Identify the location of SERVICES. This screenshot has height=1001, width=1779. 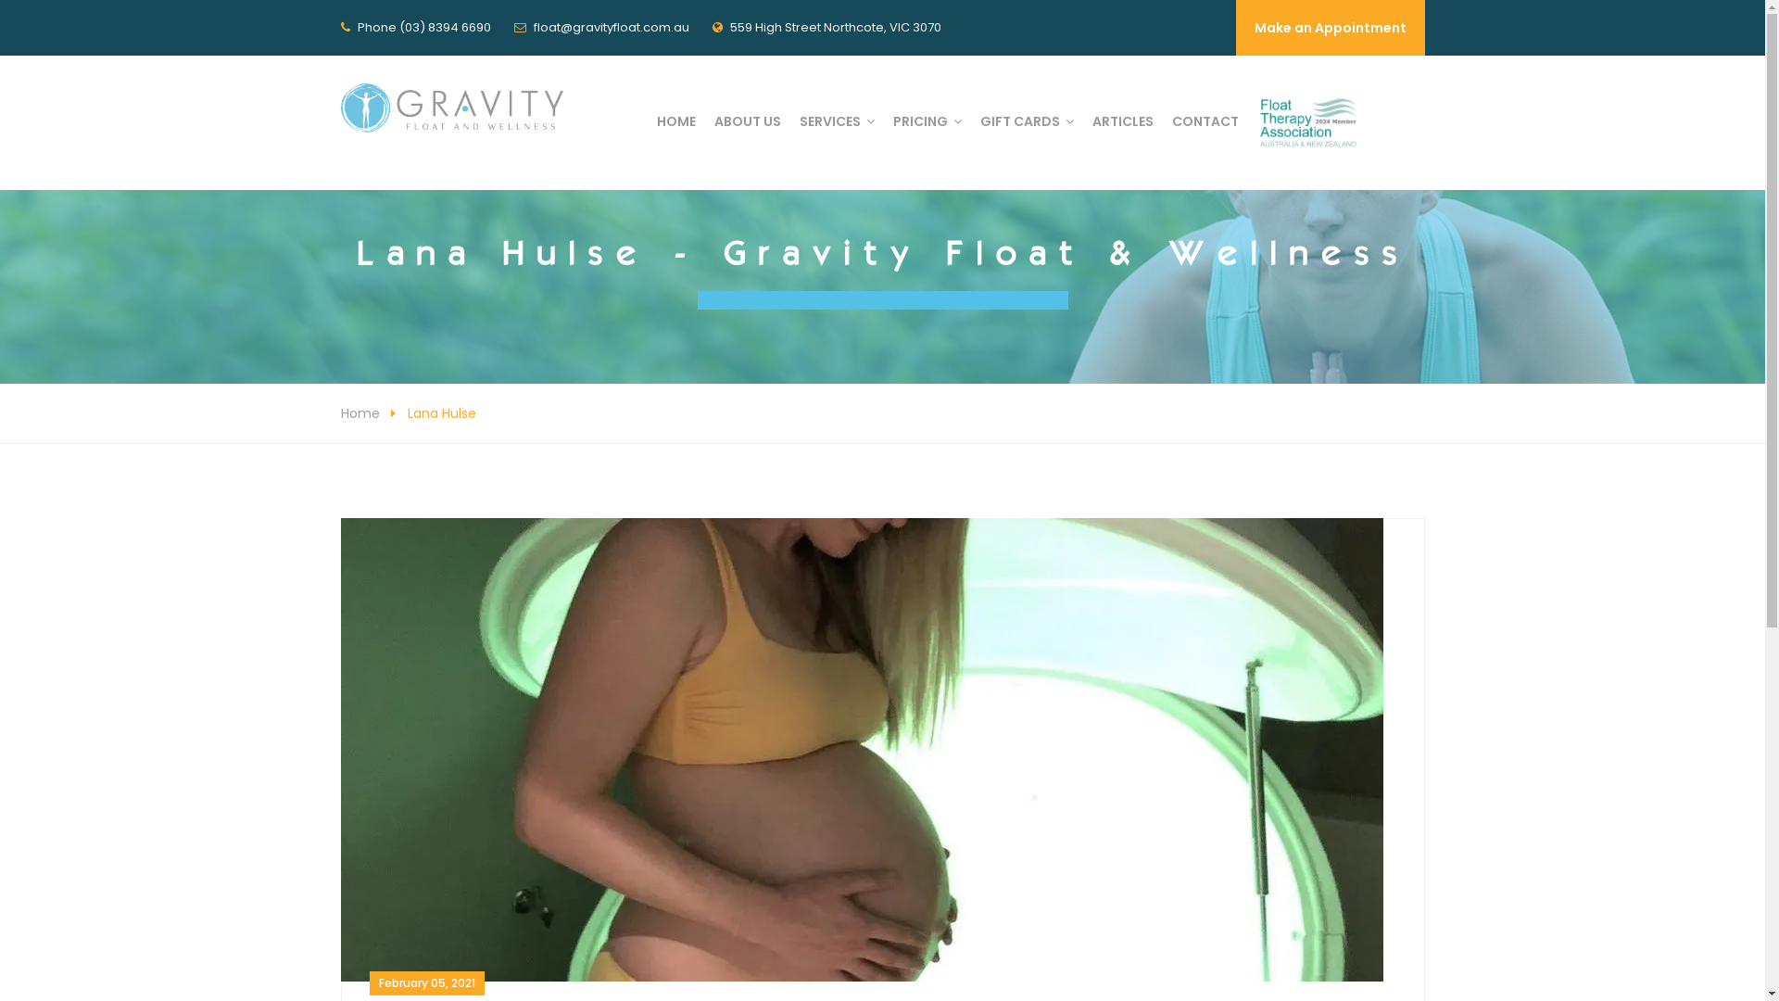
(836, 121).